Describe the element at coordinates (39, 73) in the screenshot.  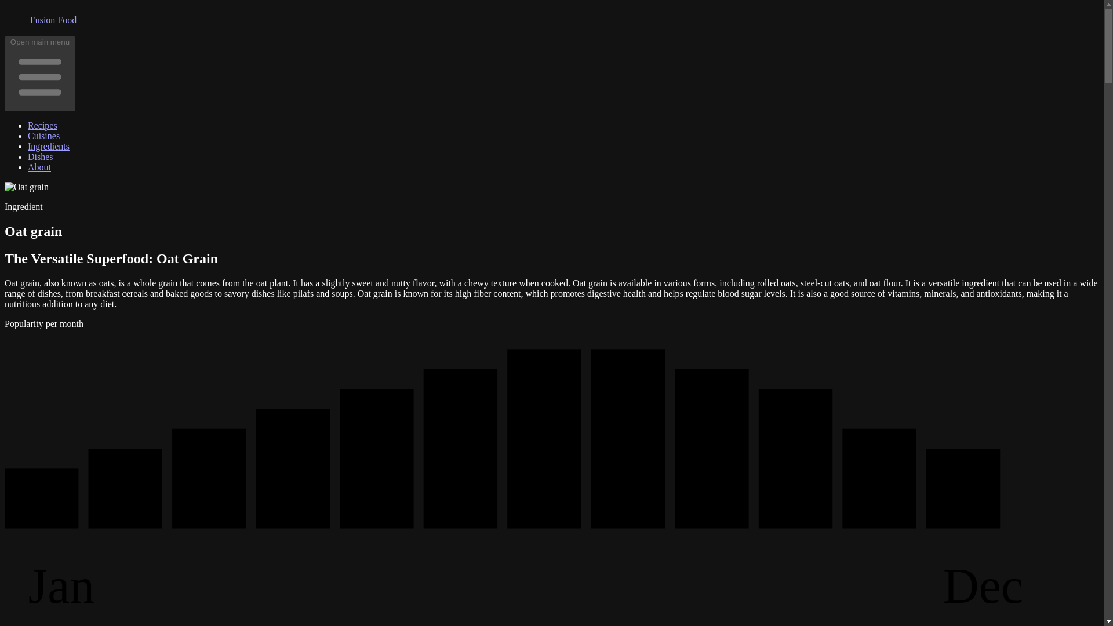
I see `Open main menu` at that location.